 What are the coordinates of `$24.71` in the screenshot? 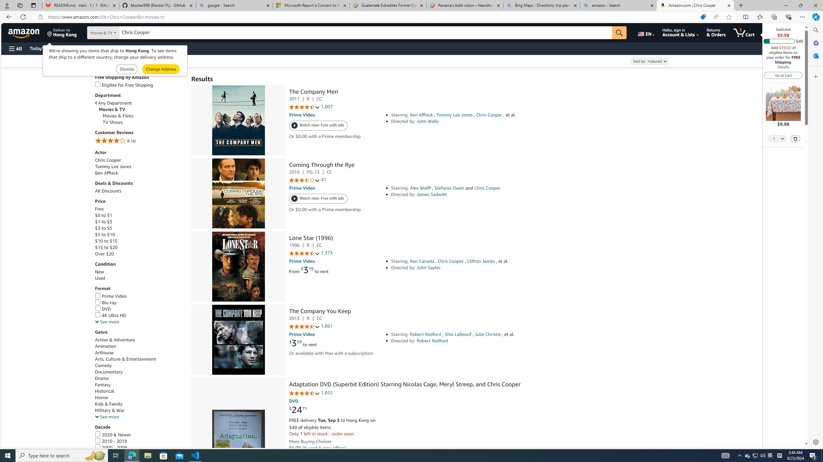 It's located at (298, 410).